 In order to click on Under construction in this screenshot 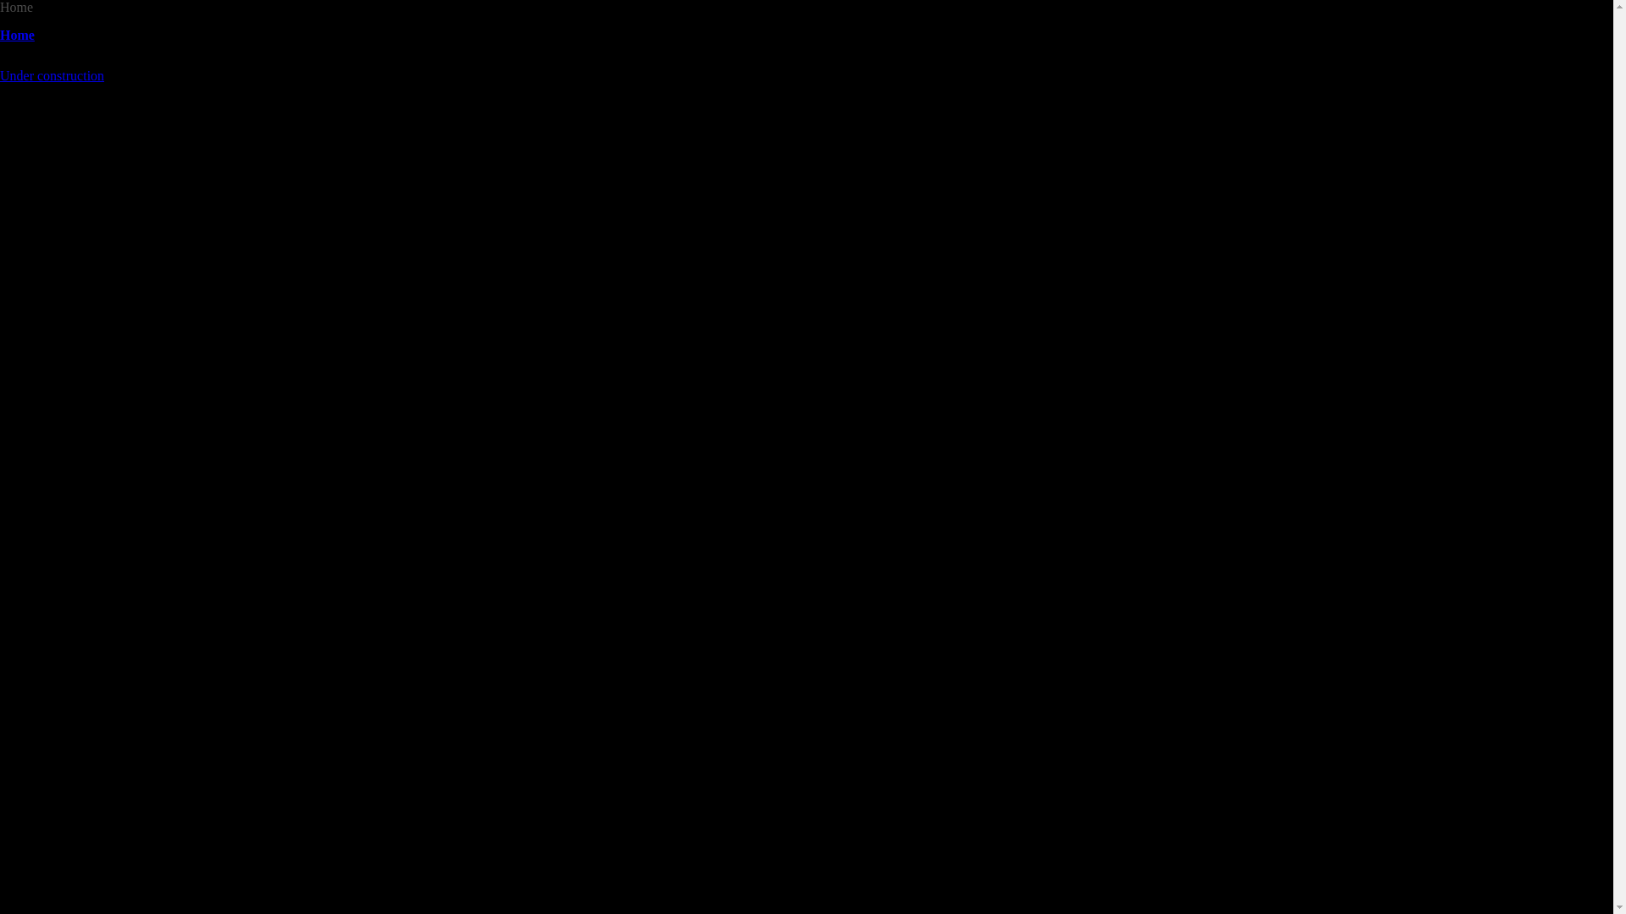, I will do `click(52, 76)`.